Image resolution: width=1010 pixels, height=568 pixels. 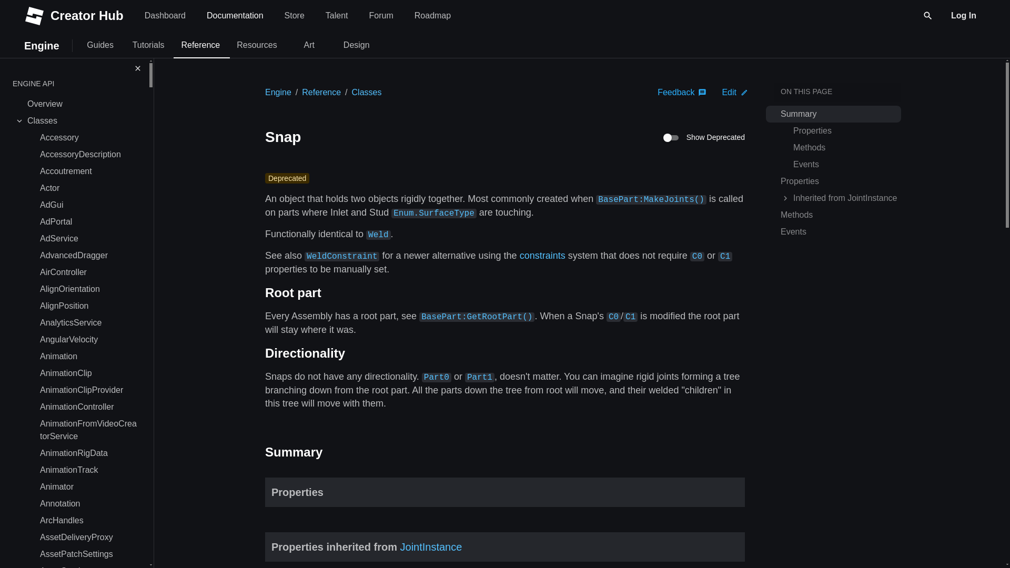 What do you see at coordinates (77, 15) in the screenshot?
I see `Creator Hub` at bounding box center [77, 15].